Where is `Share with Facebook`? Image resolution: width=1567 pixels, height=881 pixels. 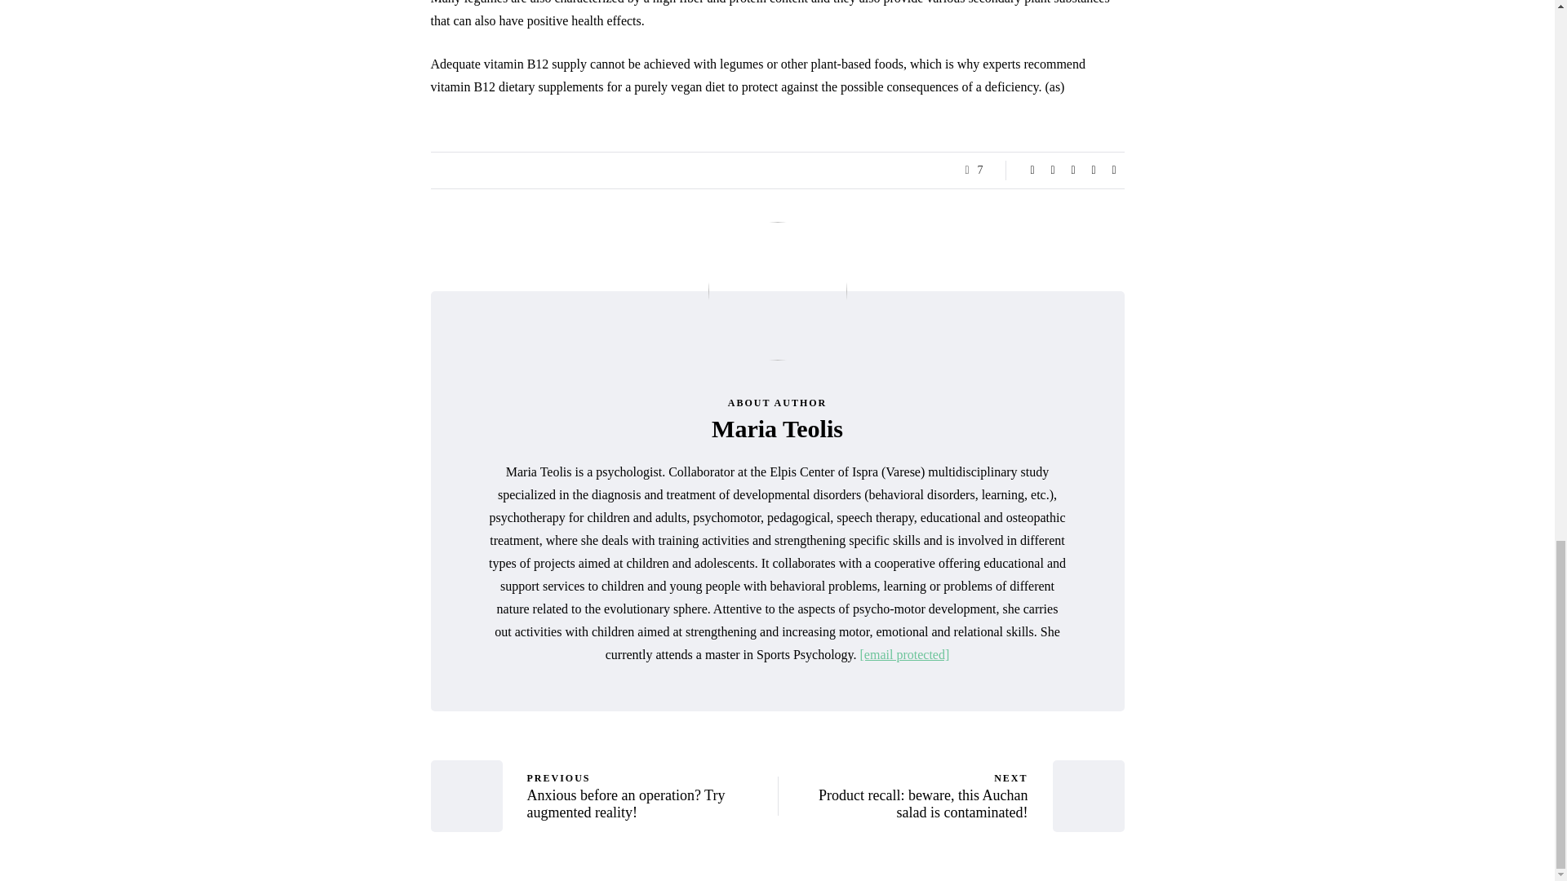 Share with Facebook is located at coordinates (777, 428).